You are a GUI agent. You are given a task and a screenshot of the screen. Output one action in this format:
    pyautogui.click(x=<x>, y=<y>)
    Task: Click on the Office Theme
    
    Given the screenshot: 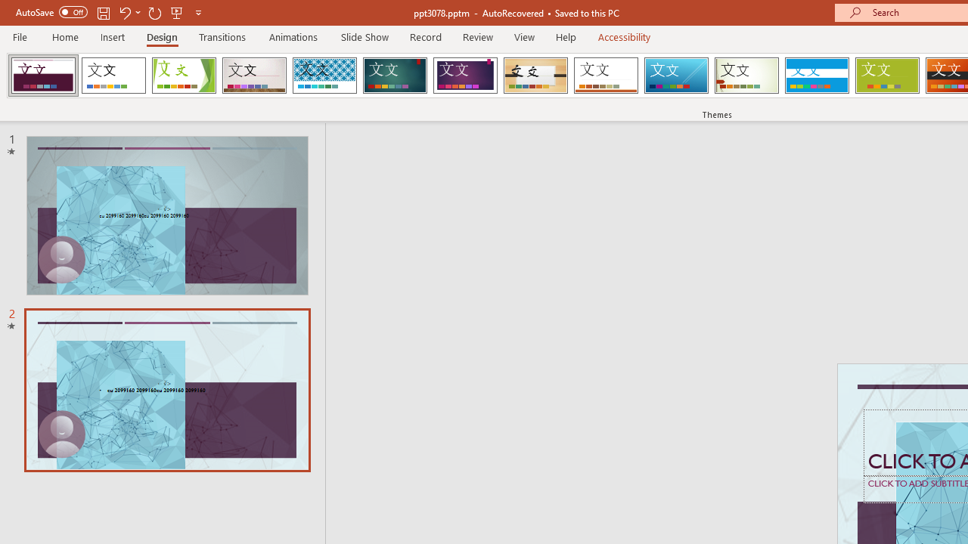 What is the action you would take?
    pyautogui.click(x=113, y=76)
    